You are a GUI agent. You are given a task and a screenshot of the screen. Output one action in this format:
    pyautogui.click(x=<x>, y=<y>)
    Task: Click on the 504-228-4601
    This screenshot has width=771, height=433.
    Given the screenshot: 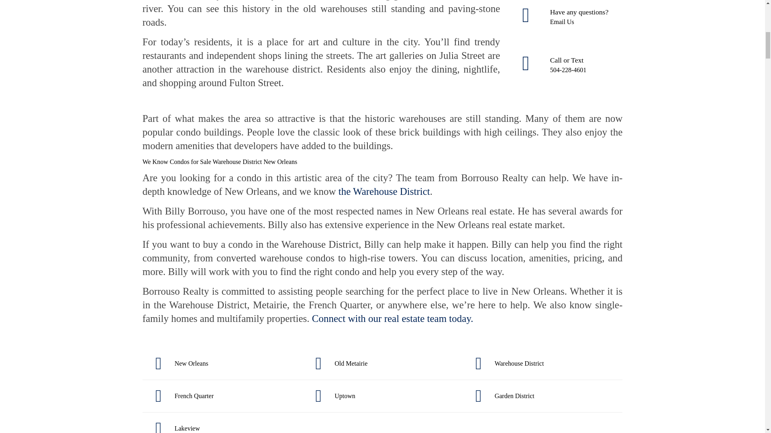 What is the action you would take?
    pyautogui.click(x=569, y=70)
    